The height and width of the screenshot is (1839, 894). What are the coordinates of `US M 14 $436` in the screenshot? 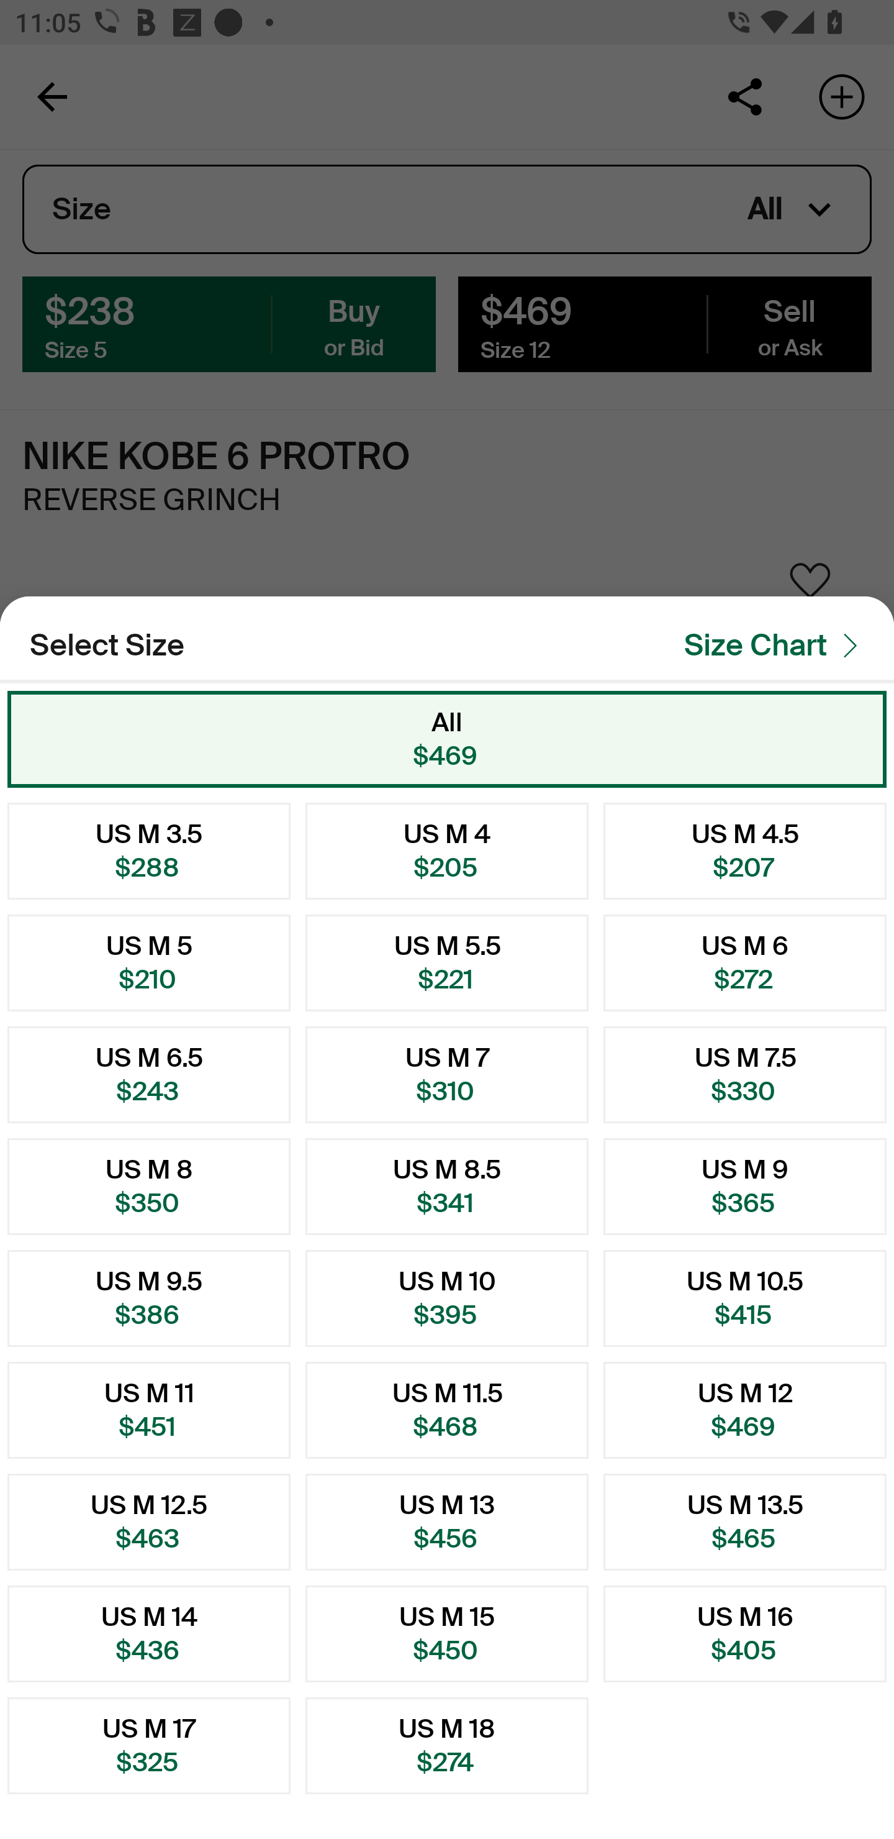 It's located at (149, 1634).